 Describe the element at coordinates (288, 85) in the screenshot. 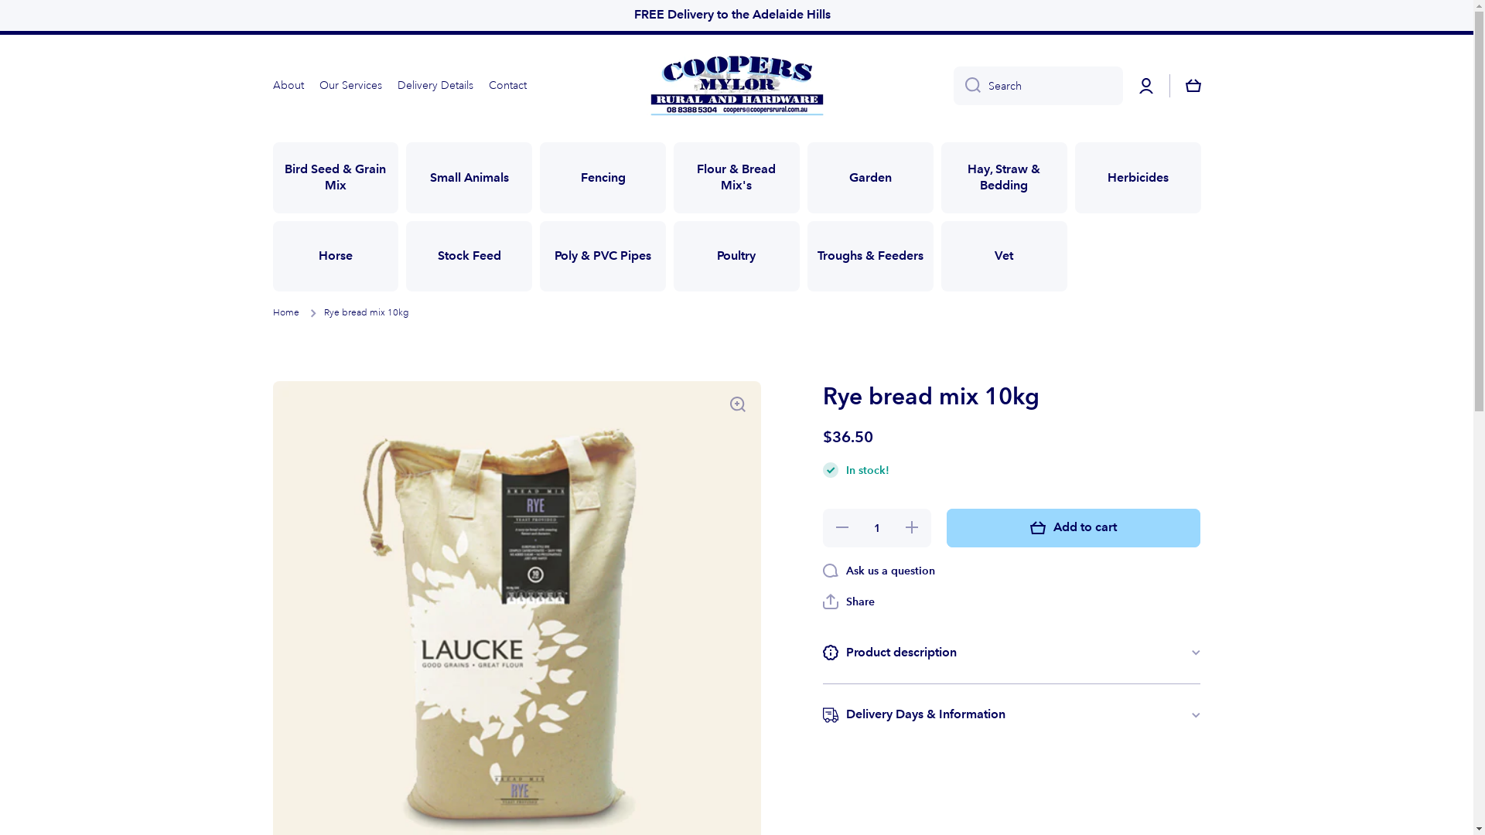

I see `About` at that location.